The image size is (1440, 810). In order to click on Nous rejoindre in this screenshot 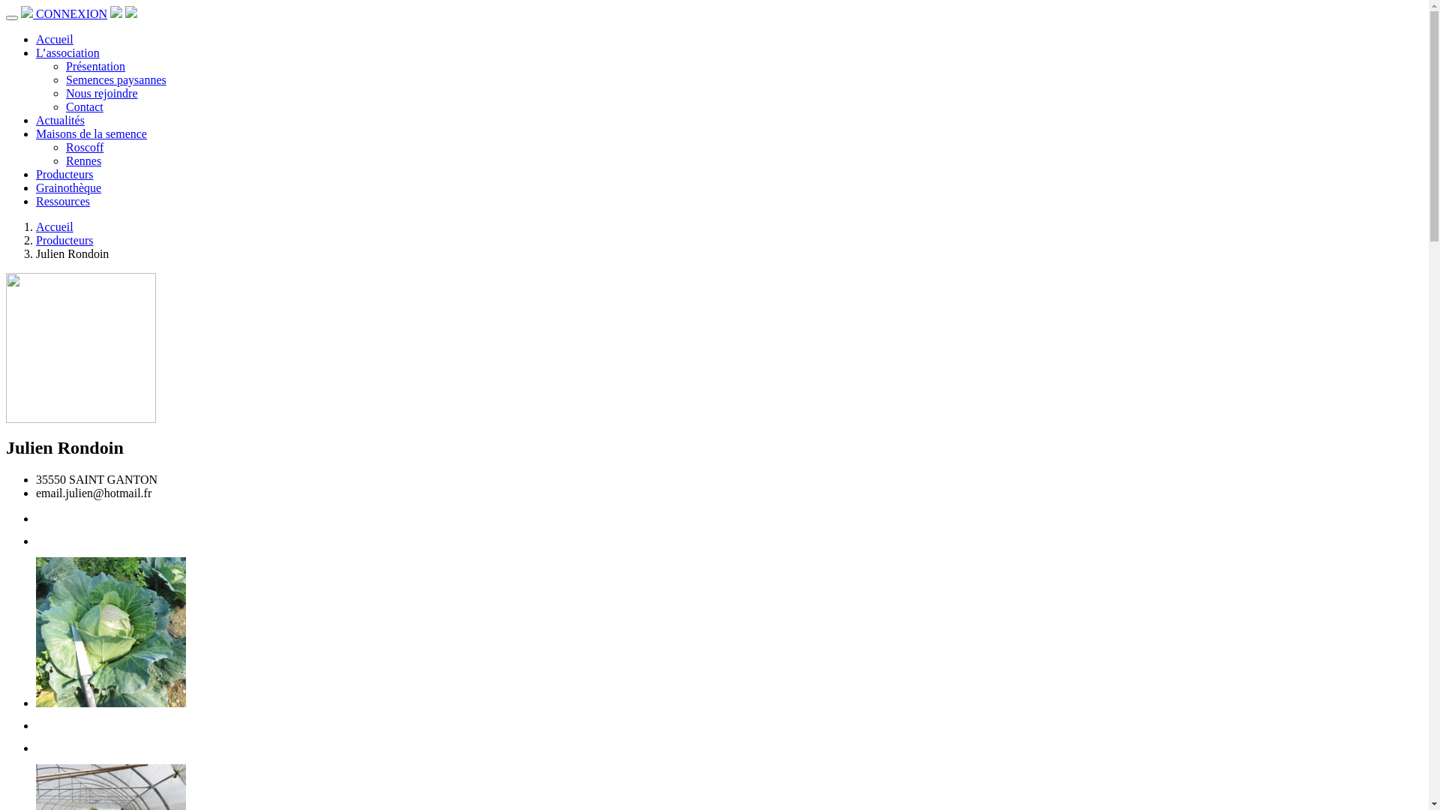, I will do `click(102, 93)`.